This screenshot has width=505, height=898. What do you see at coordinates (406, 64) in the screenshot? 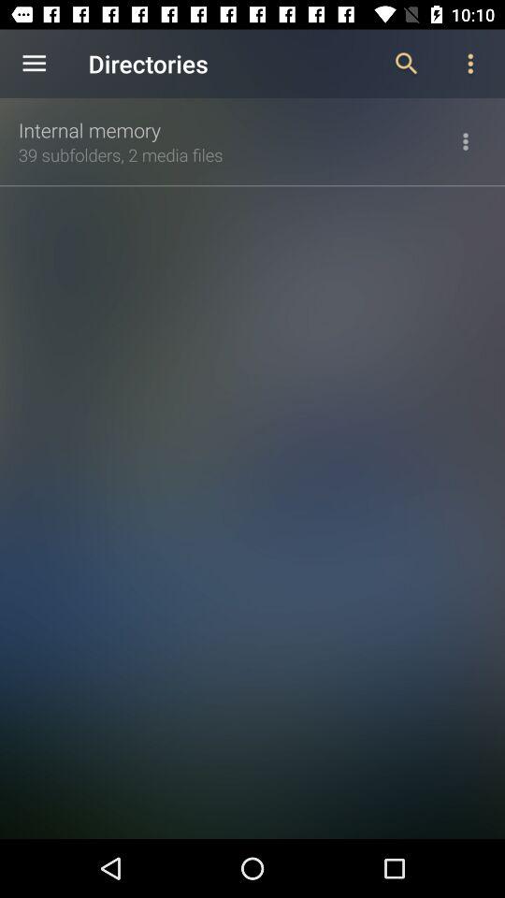
I see `tap the icon to the right of the directories` at bounding box center [406, 64].